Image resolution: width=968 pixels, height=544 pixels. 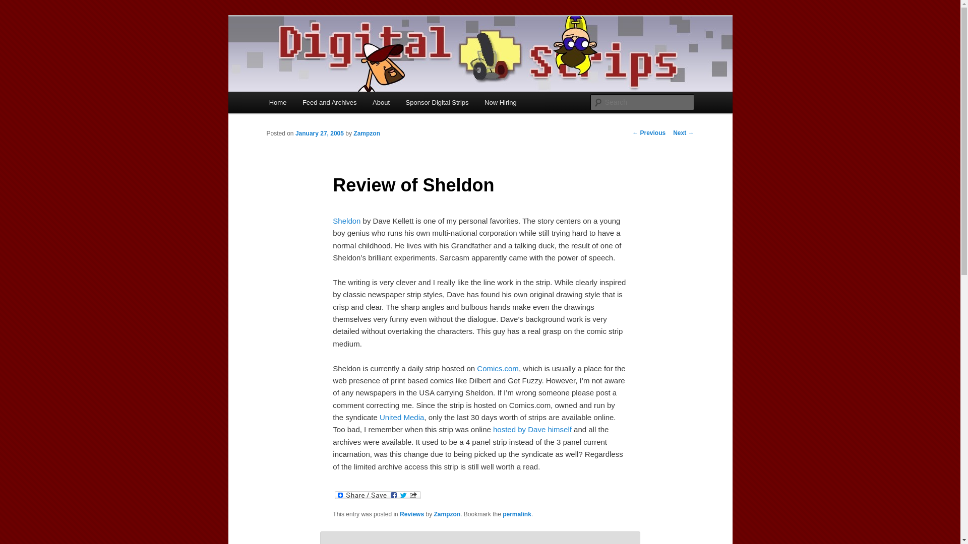 What do you see at coordinates (411, 514) in the screenshot?
I see `Reviews` at bounding box center [411, 514].